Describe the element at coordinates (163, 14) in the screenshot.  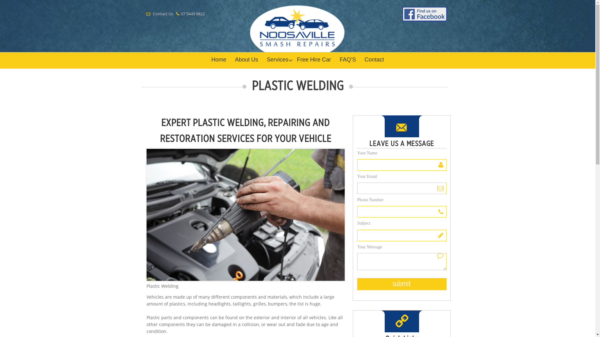
I see `Contact Us` at that location.